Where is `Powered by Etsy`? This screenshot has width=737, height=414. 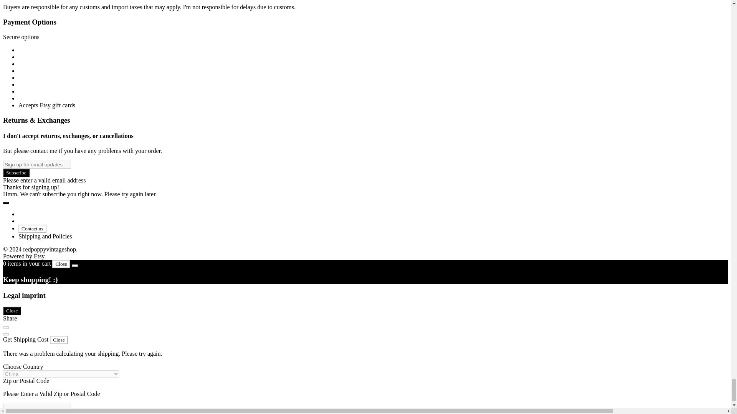
Powered by Etsy is located at coordinates (23, 256).